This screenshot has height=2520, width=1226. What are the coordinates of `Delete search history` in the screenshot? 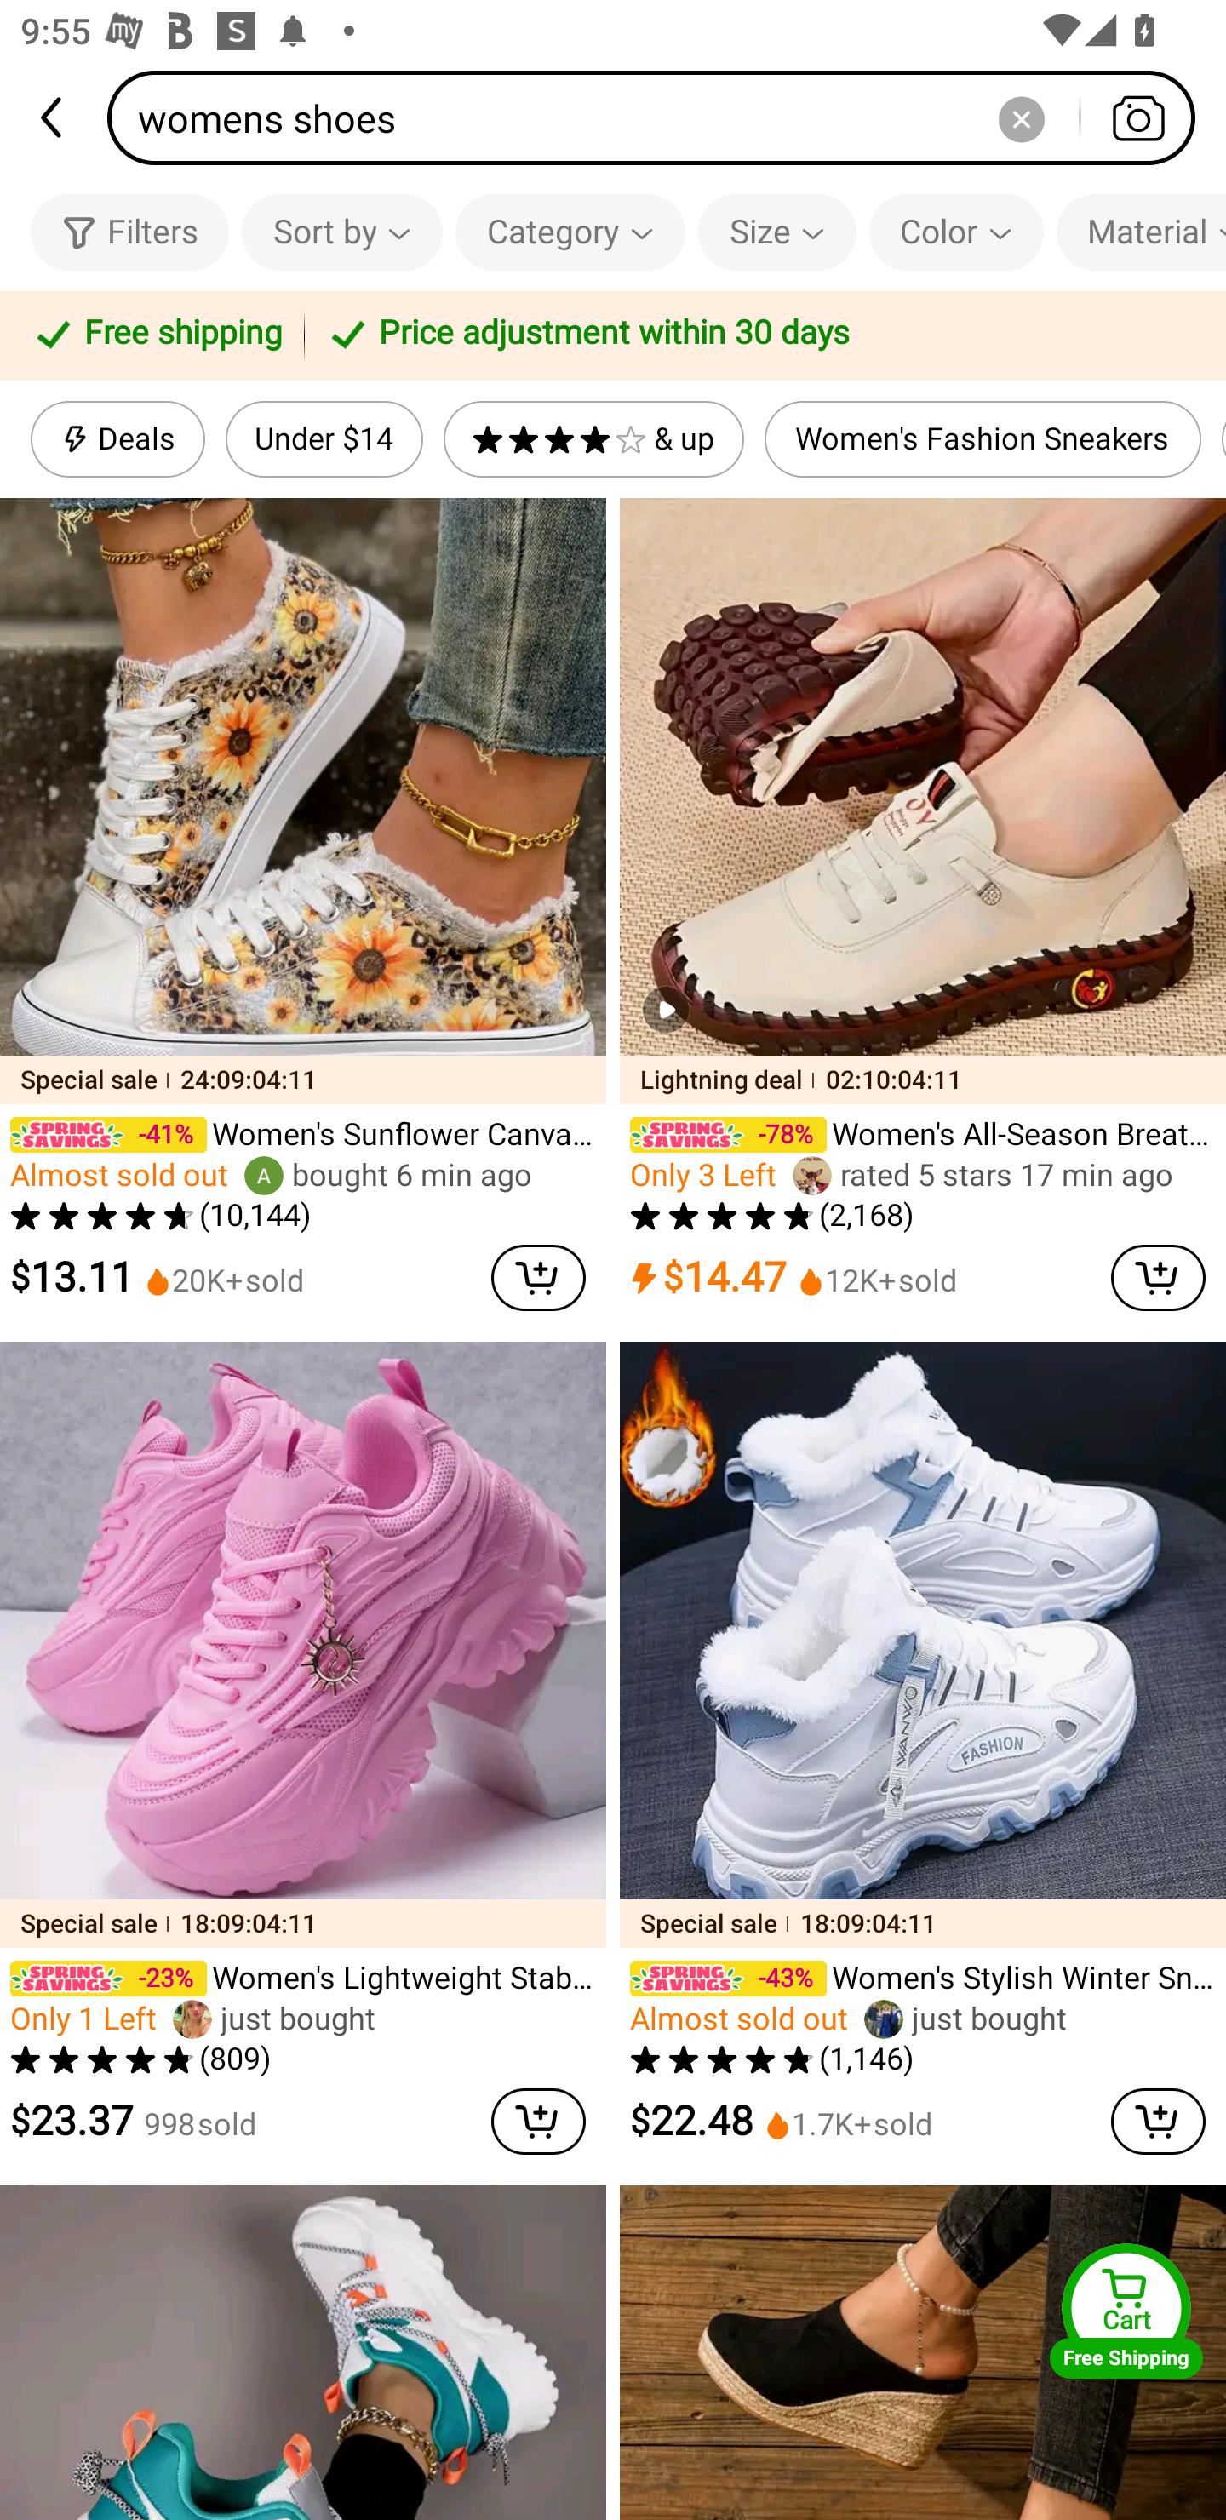 It's located at (1021, 117).